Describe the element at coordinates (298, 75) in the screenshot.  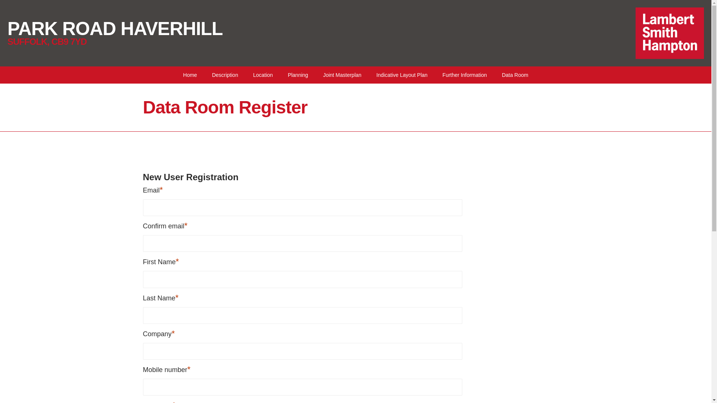
I see `Planning` at that location.